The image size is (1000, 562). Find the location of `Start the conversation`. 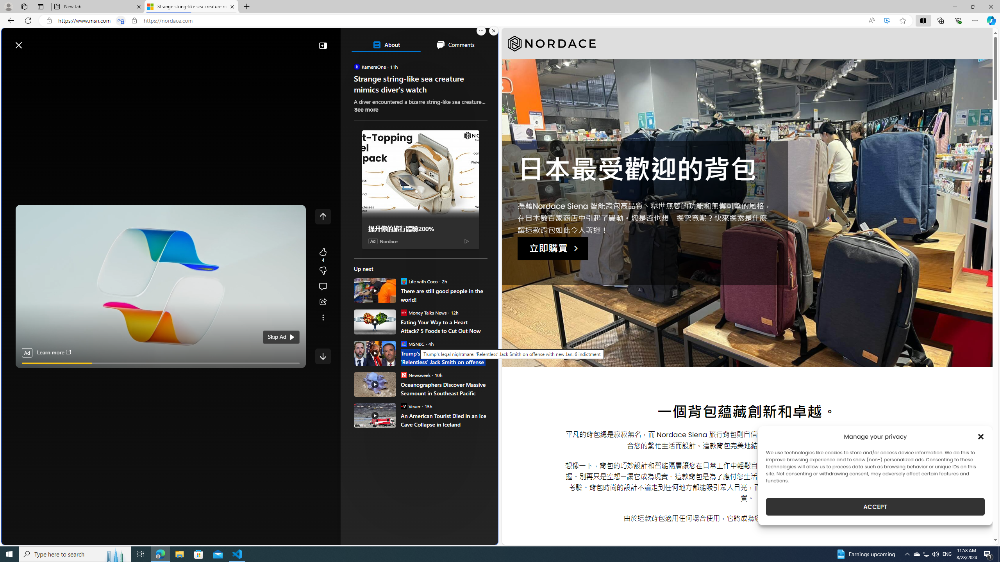

Start the conversation is located at coordinates (323, 286).